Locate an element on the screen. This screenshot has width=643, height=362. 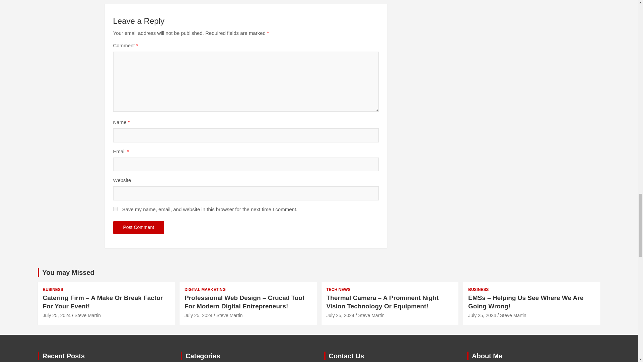
Post Comment is located at coordinates (139, 227).